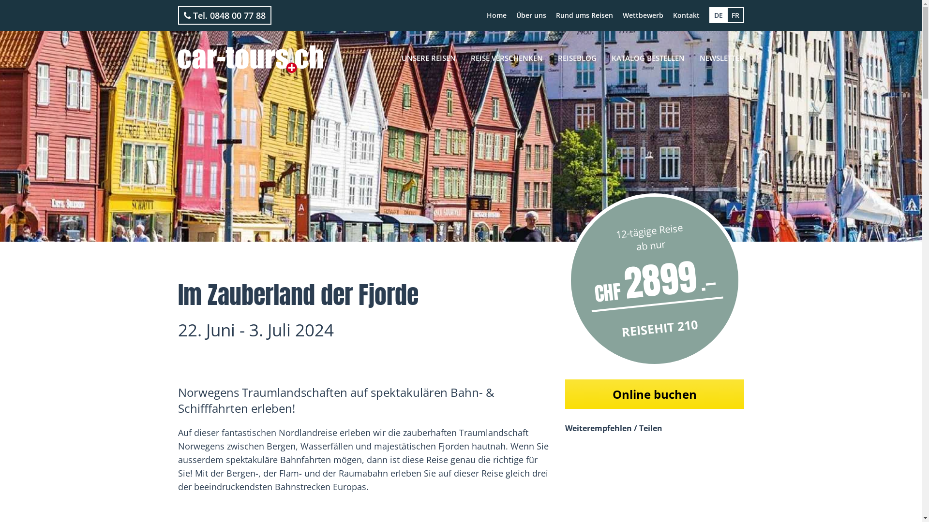 This screenshot has width=929, height=522. What do you see at coordinates (735, 15) in the screenshot?
I see `FR` at bounding box center [735, 15].